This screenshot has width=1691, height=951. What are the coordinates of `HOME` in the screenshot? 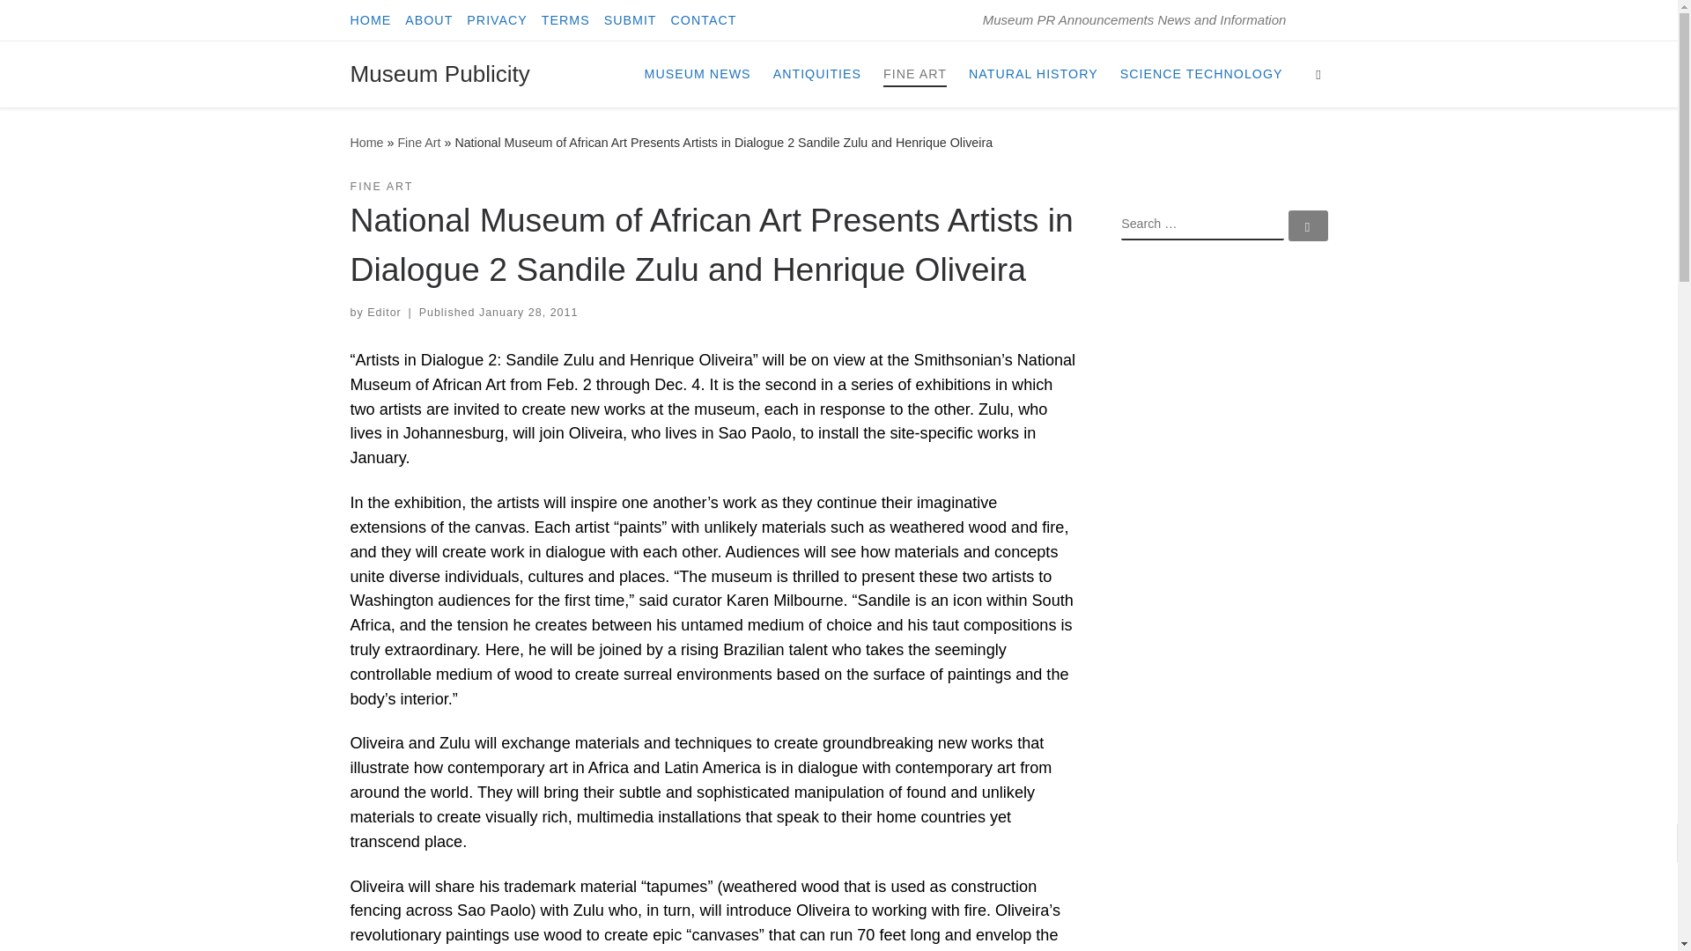 It's located at (371, 20).